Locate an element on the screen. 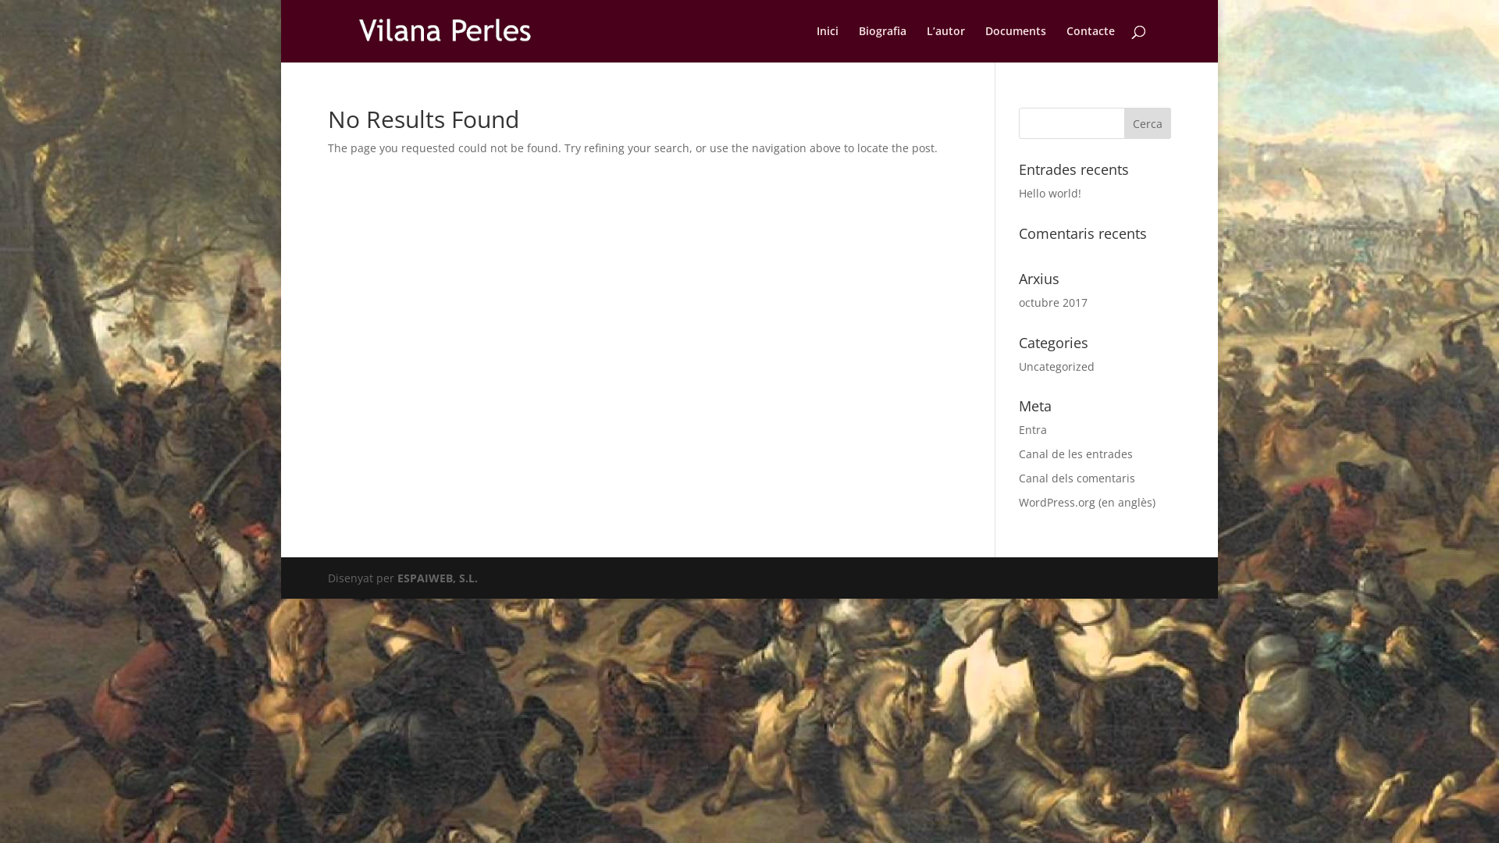  Hello world! is located at coordinates (1050, 194).